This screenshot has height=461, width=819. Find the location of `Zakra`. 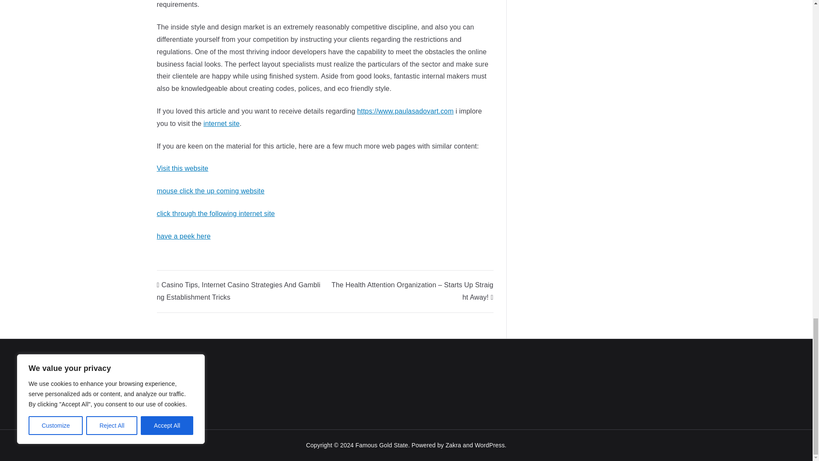

Zakra is located at coordinates (453, 445).